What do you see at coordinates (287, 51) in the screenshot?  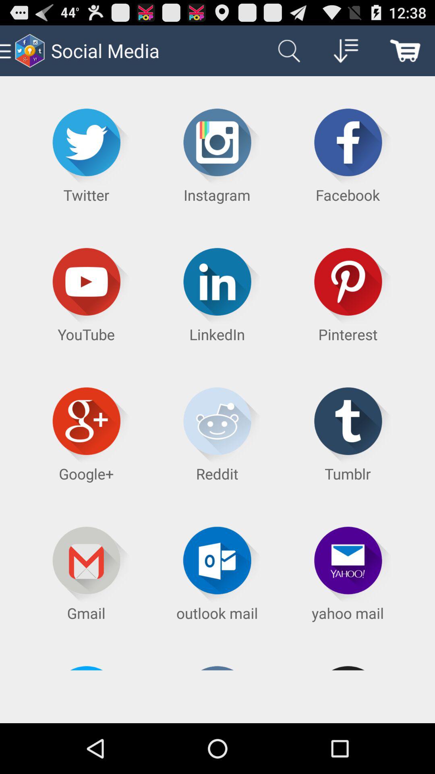 I see `launch app next to social media item` at bounding box center [287, 51].